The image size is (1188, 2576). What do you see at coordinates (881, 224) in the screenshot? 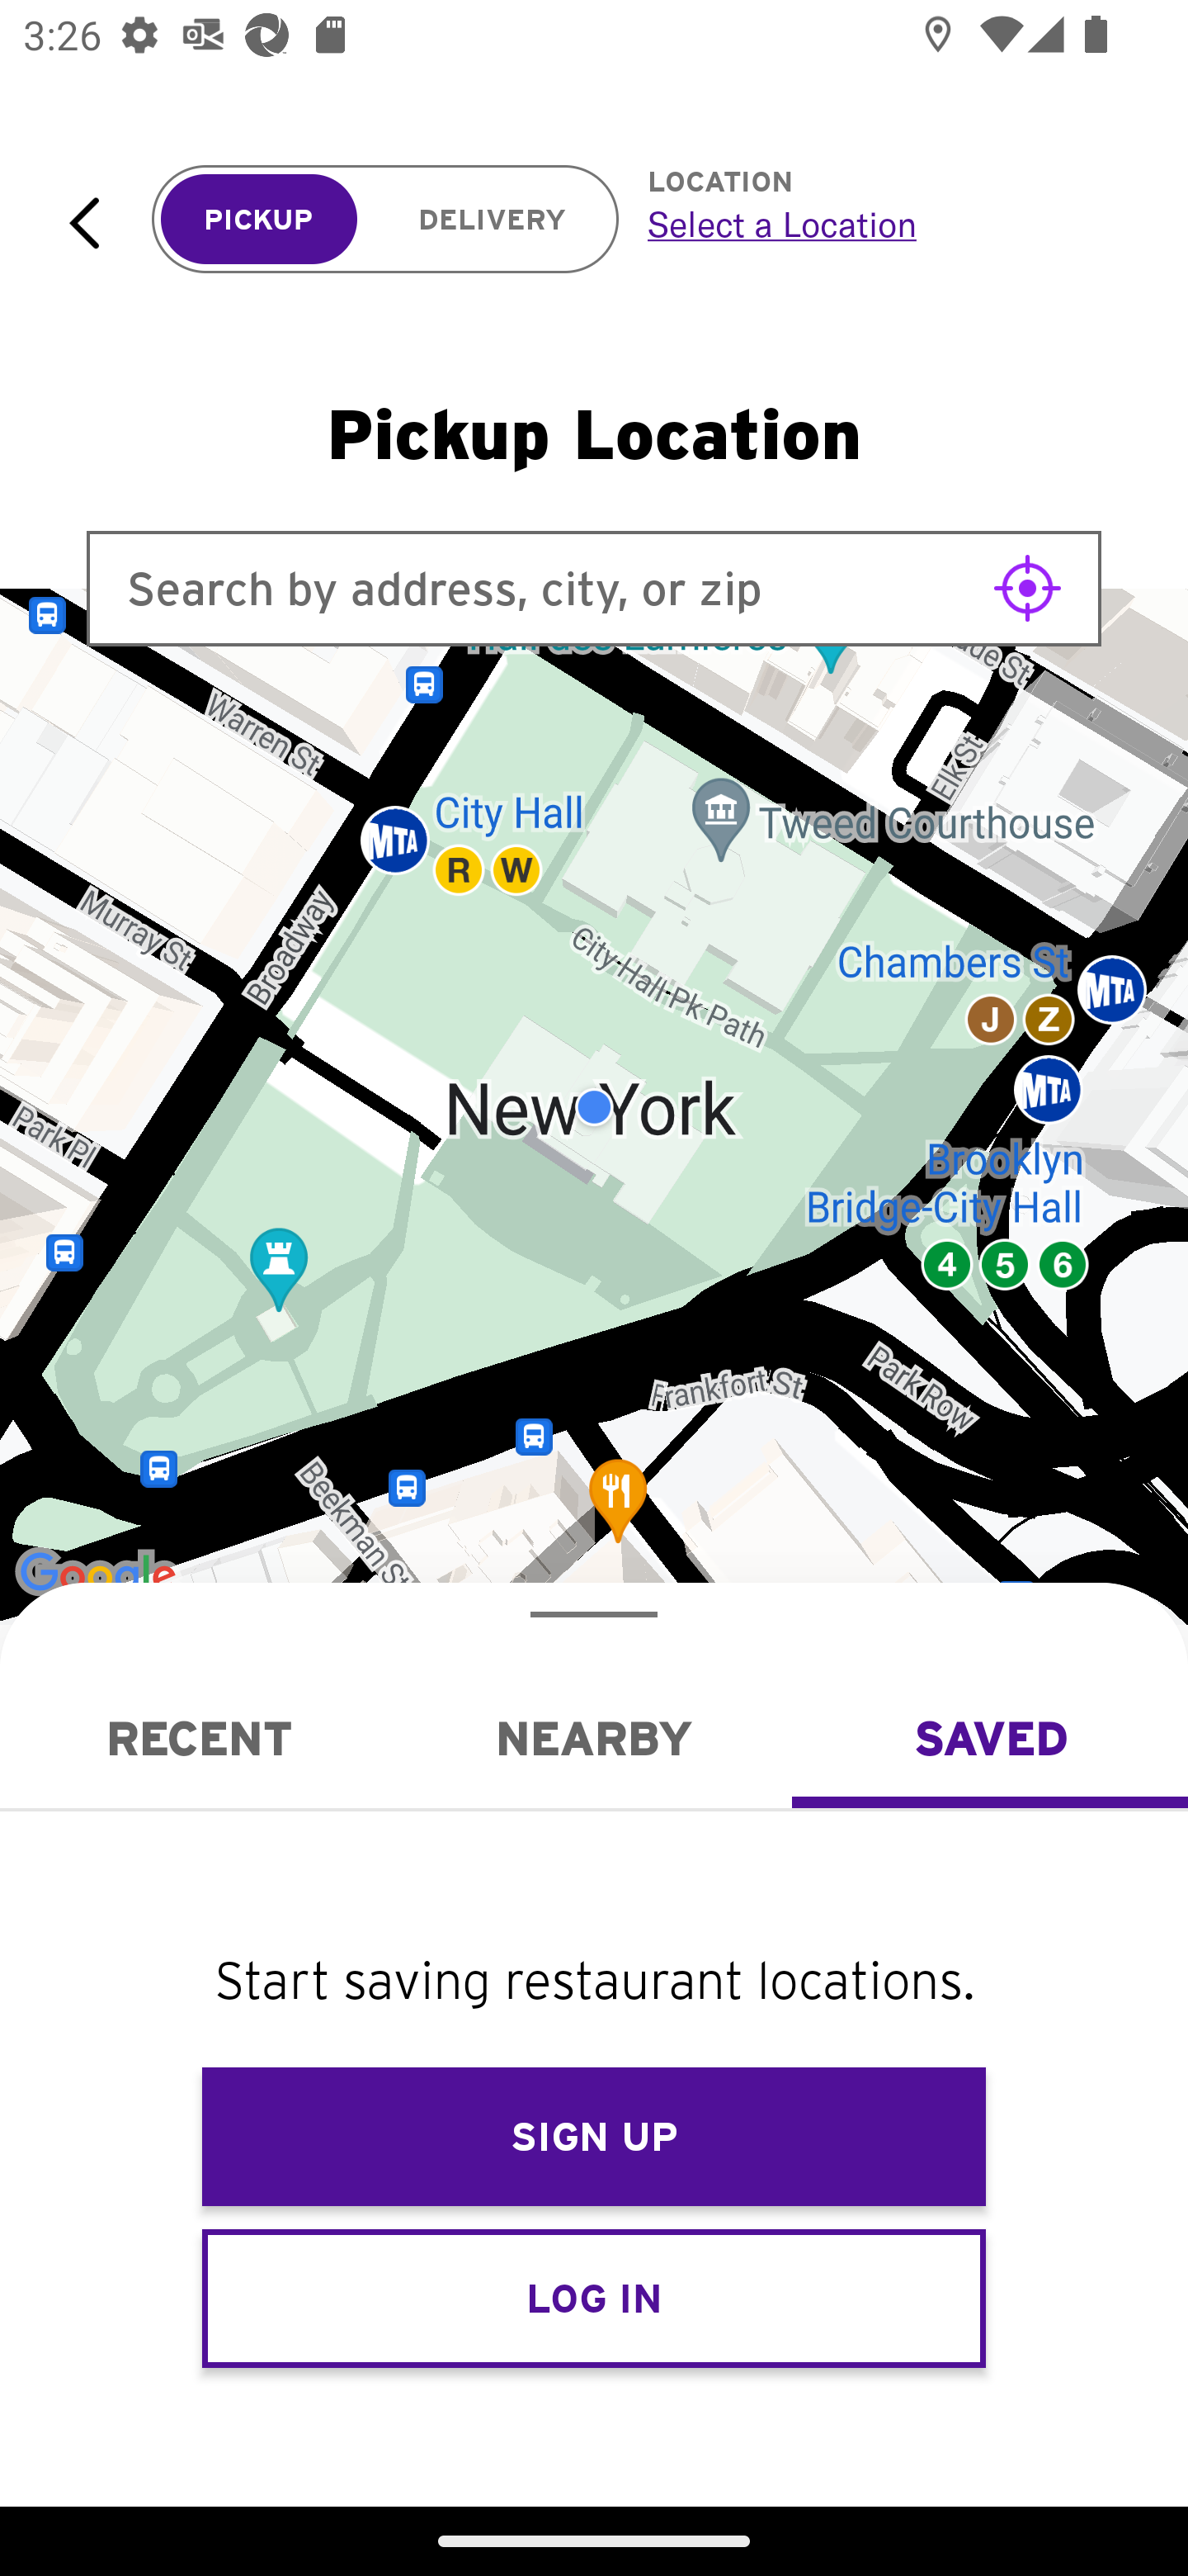
I see `Select a Location` at bounding box center [881, 224].